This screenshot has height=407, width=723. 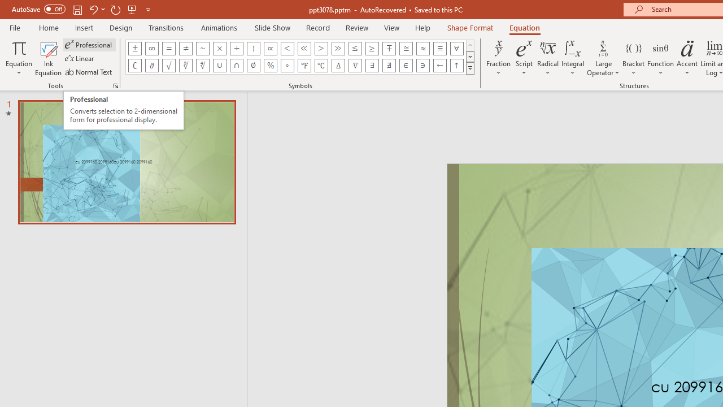 I want to click on Equation Symbol Greater Than, so click(x=321, y=49).